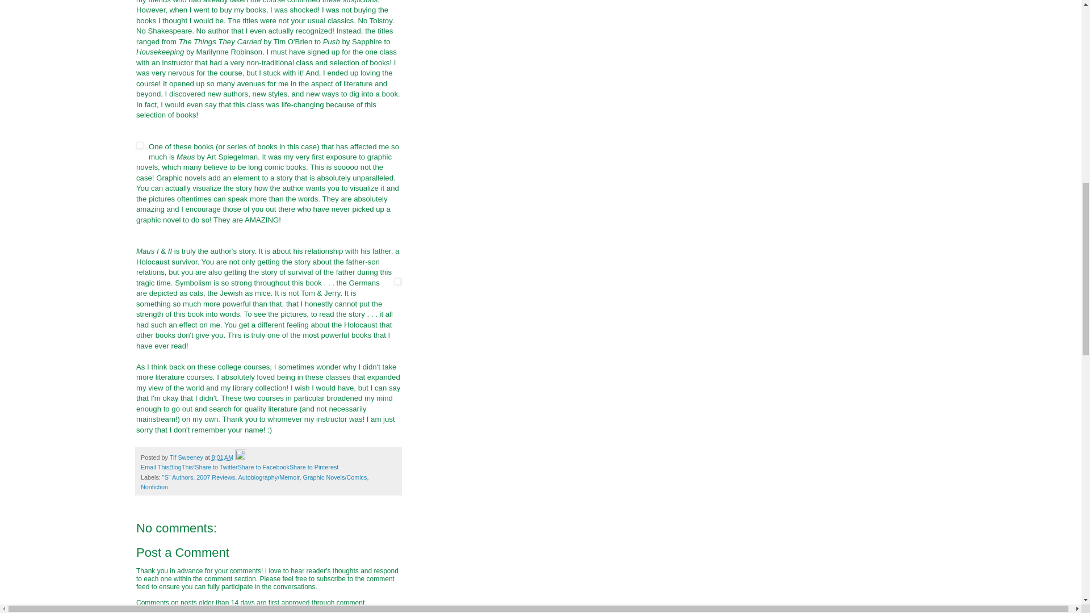 This screenshot has height=613, width=1090. I want to click on Nonfiction, so click(154, 487).